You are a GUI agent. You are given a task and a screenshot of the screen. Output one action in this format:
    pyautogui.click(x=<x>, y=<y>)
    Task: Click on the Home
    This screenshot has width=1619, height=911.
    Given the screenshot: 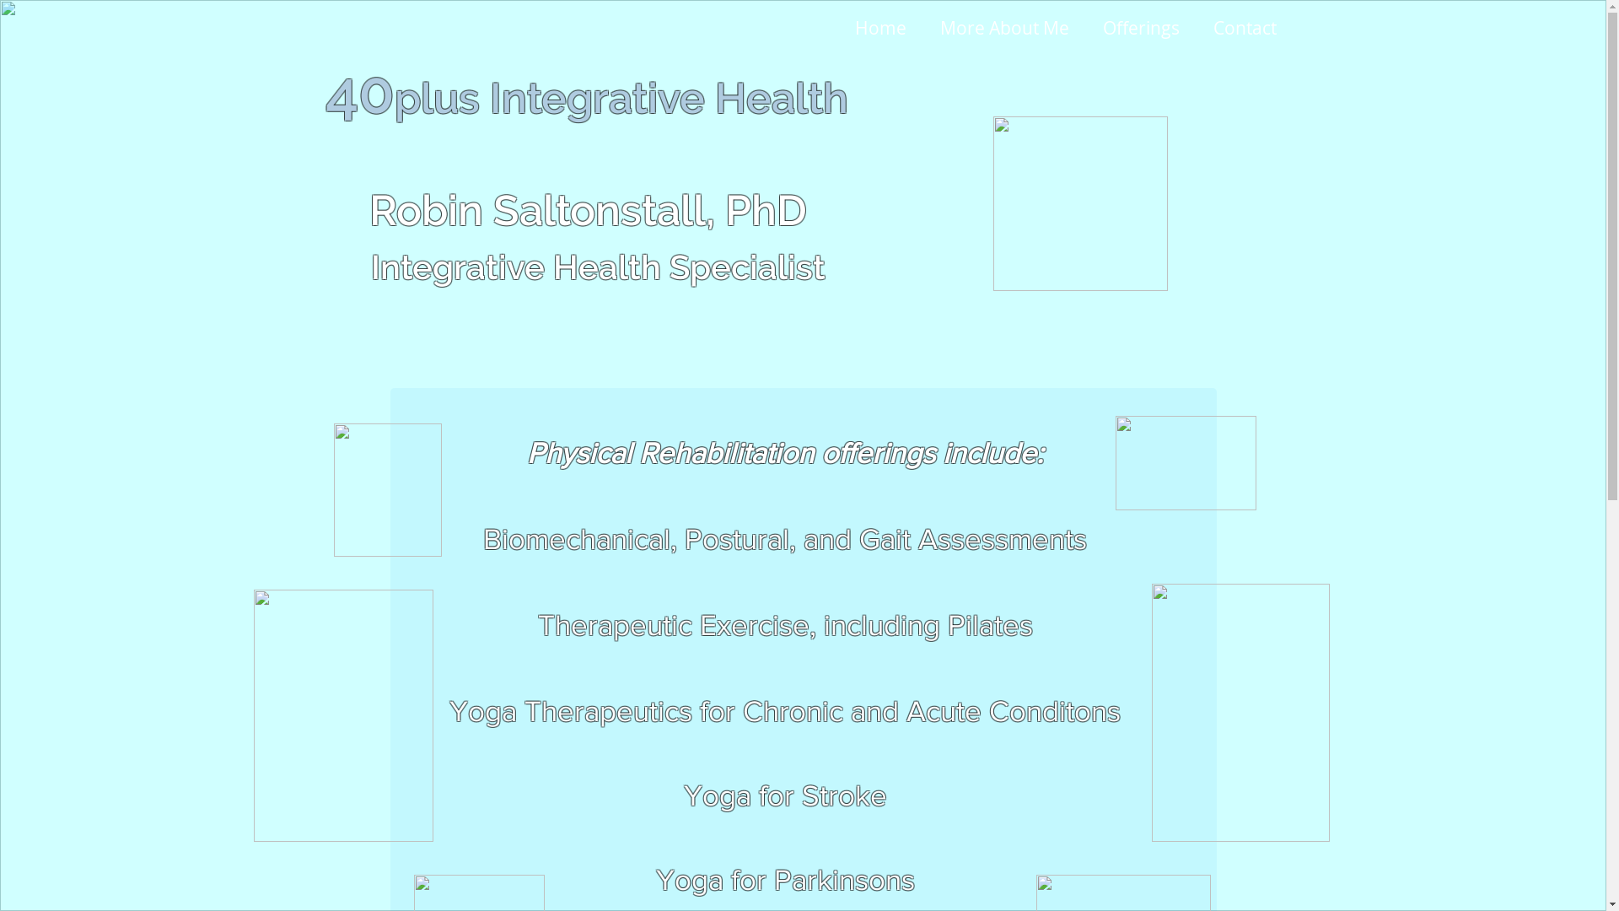 What is the action you would take?
    pyautogui.click(x=880, y=28)
    